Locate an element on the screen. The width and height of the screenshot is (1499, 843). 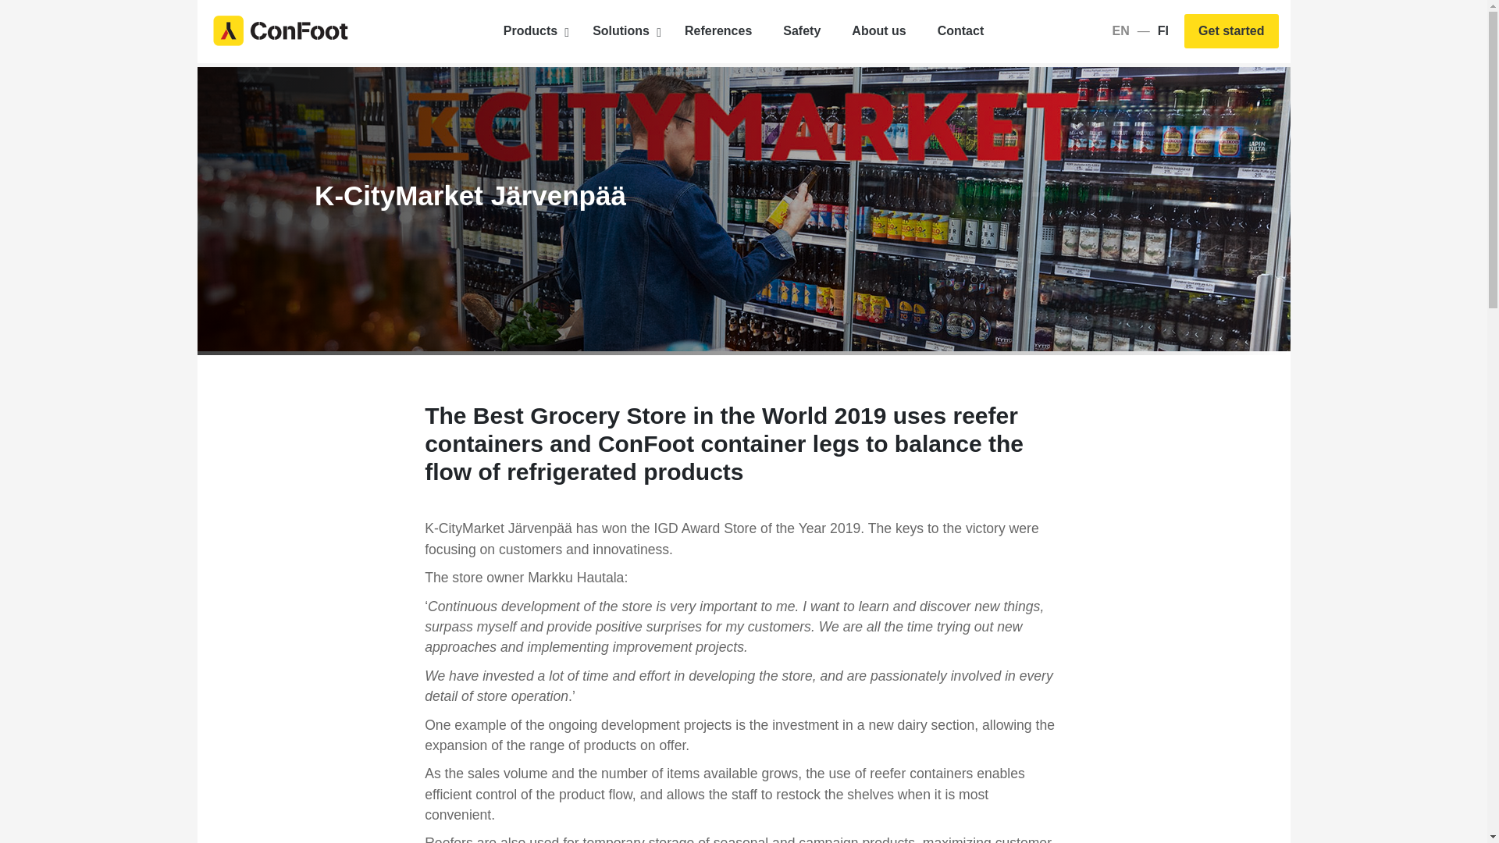
Safety is located at coordinates (281, 30).